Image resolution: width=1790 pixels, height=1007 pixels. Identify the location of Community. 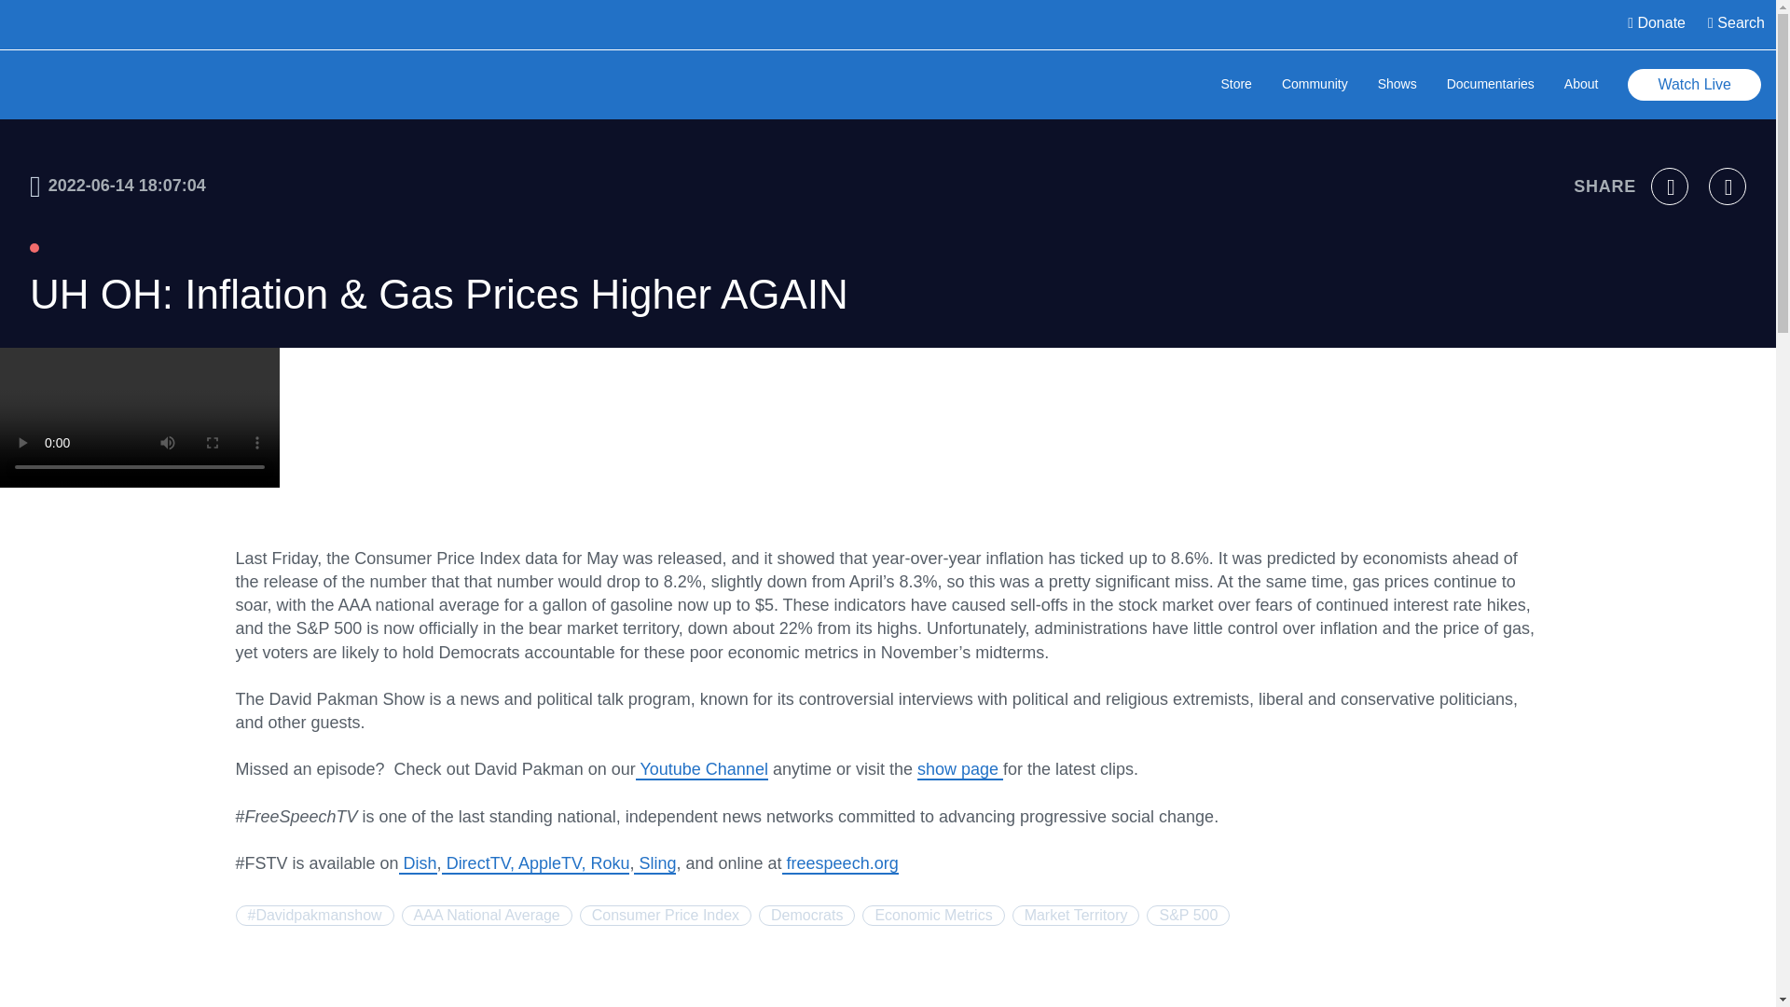
(1315, 86).